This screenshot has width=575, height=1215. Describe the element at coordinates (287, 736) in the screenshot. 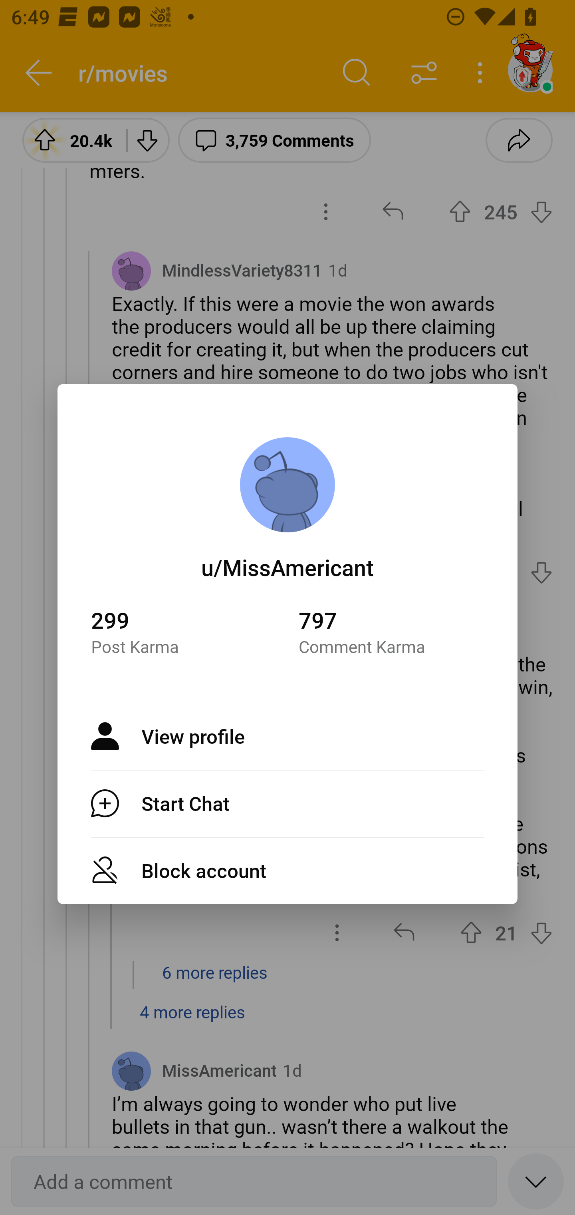

I see `View profile` at that location.